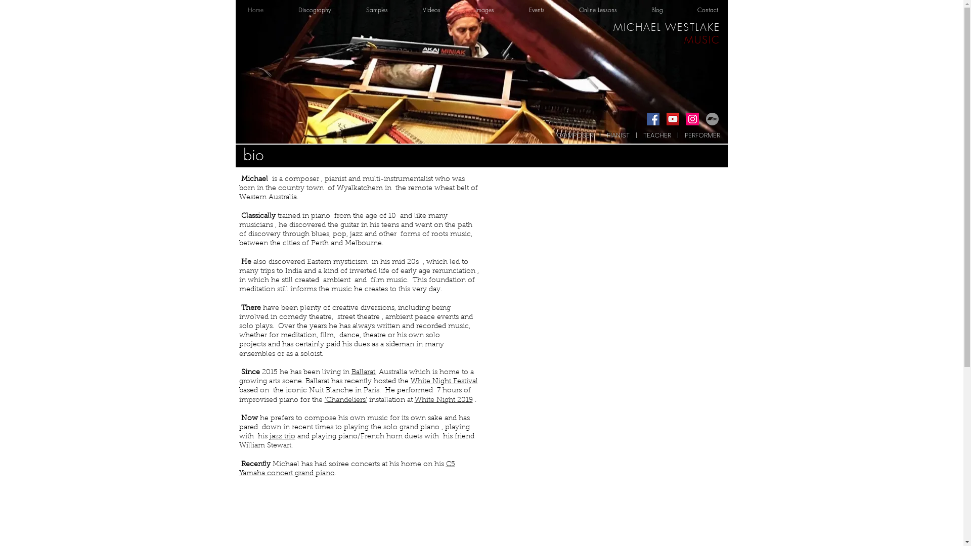  What do you see at coordinates (444, 400) in the screenshot?
I see `White Night 2019` at bounding box center [444, 400].